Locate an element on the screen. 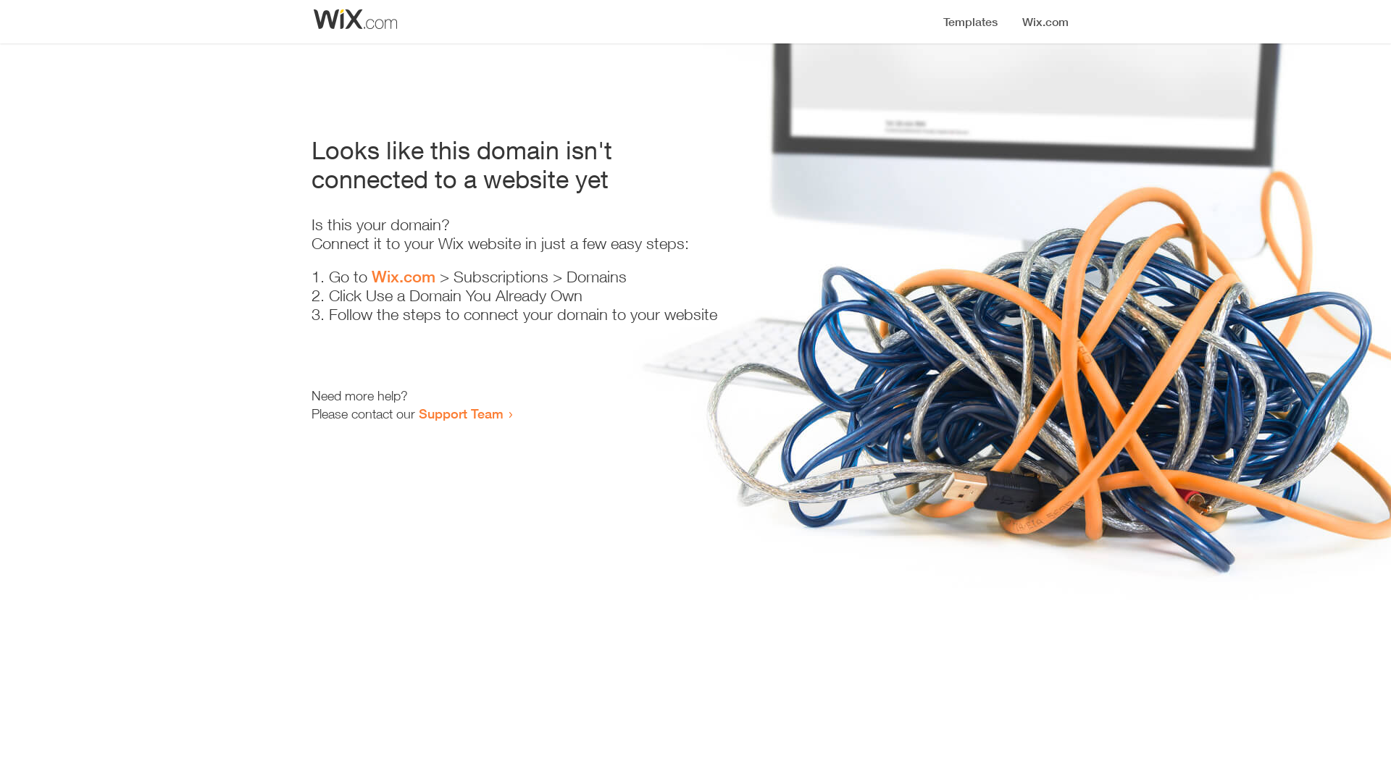  Wix.com is located at coordinates (404, 277).